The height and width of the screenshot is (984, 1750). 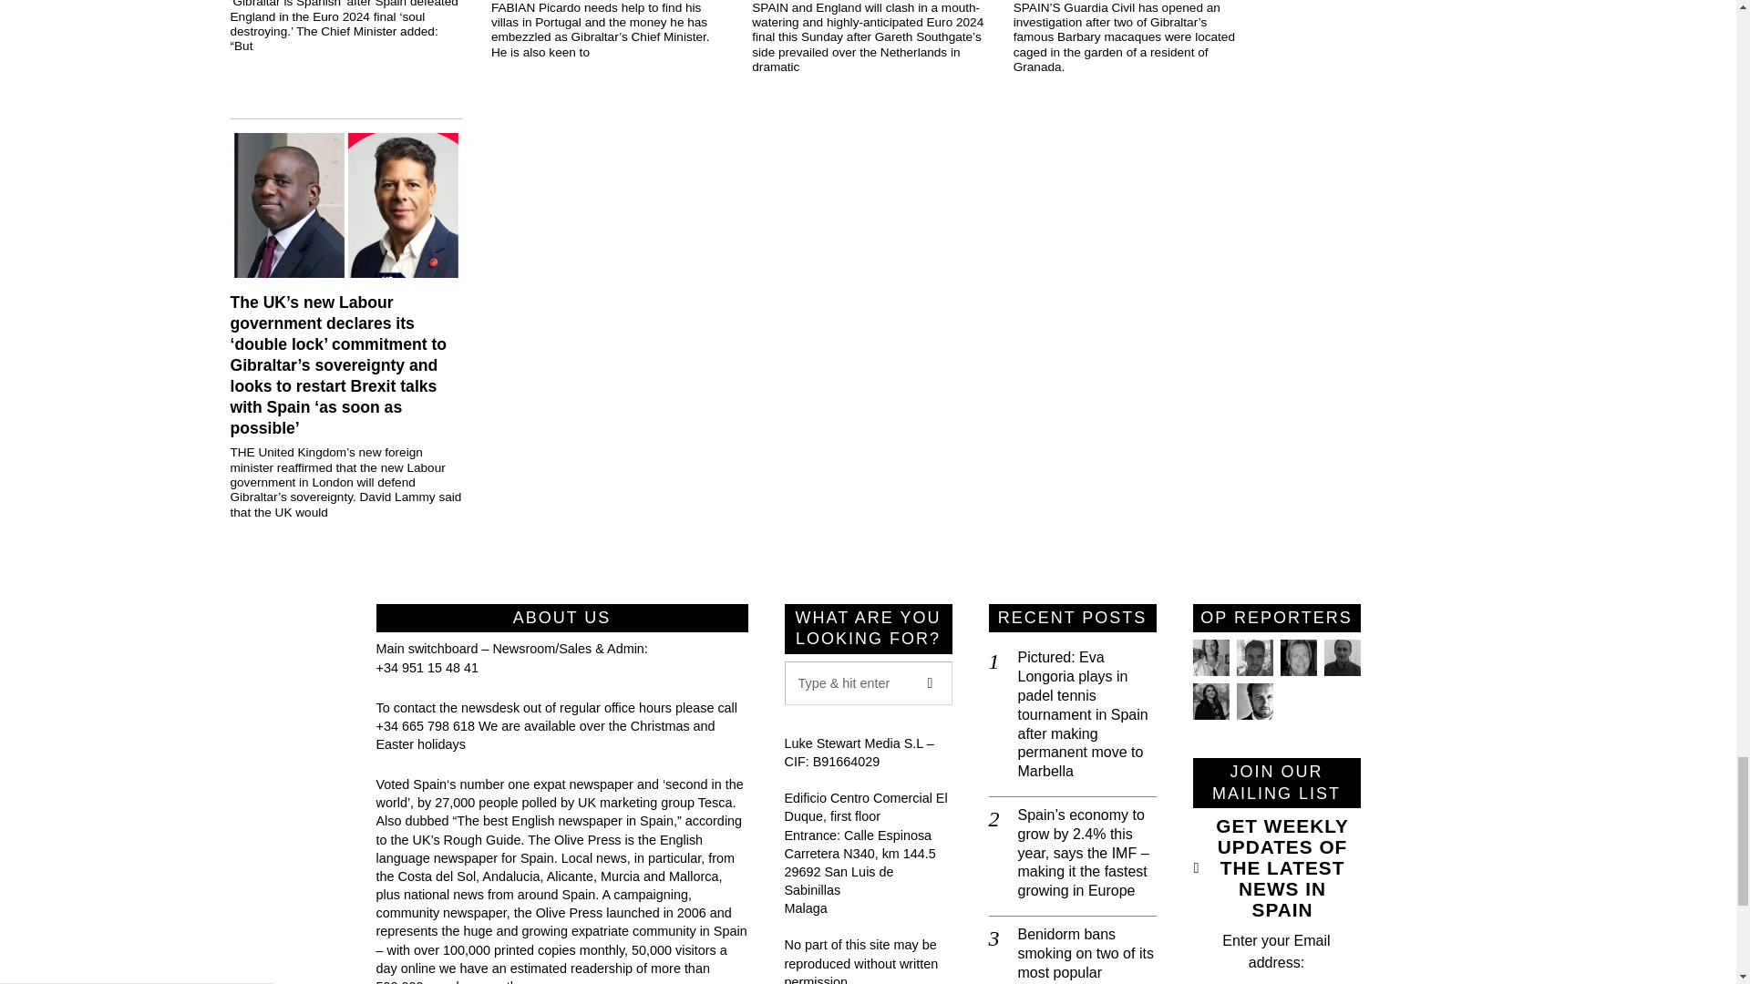 What do you see at coordinates (1341, 658) in the screenshot?
I see `Dilip Kuner` at bounding box center [1341, 658].